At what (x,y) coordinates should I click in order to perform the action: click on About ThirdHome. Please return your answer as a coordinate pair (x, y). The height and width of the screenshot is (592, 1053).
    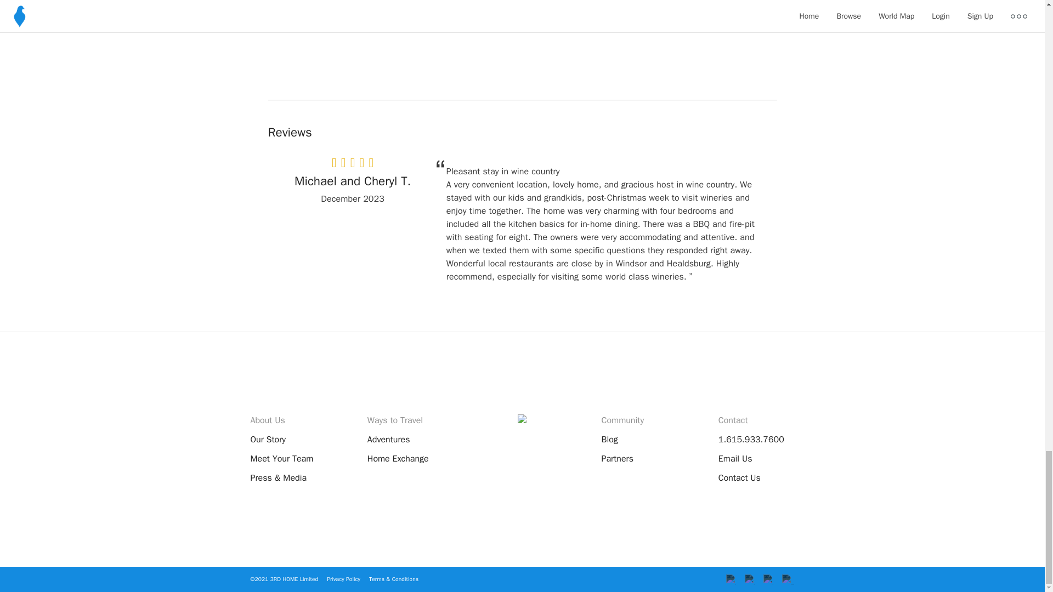
    Looking at the image, I should click on (268, 440).